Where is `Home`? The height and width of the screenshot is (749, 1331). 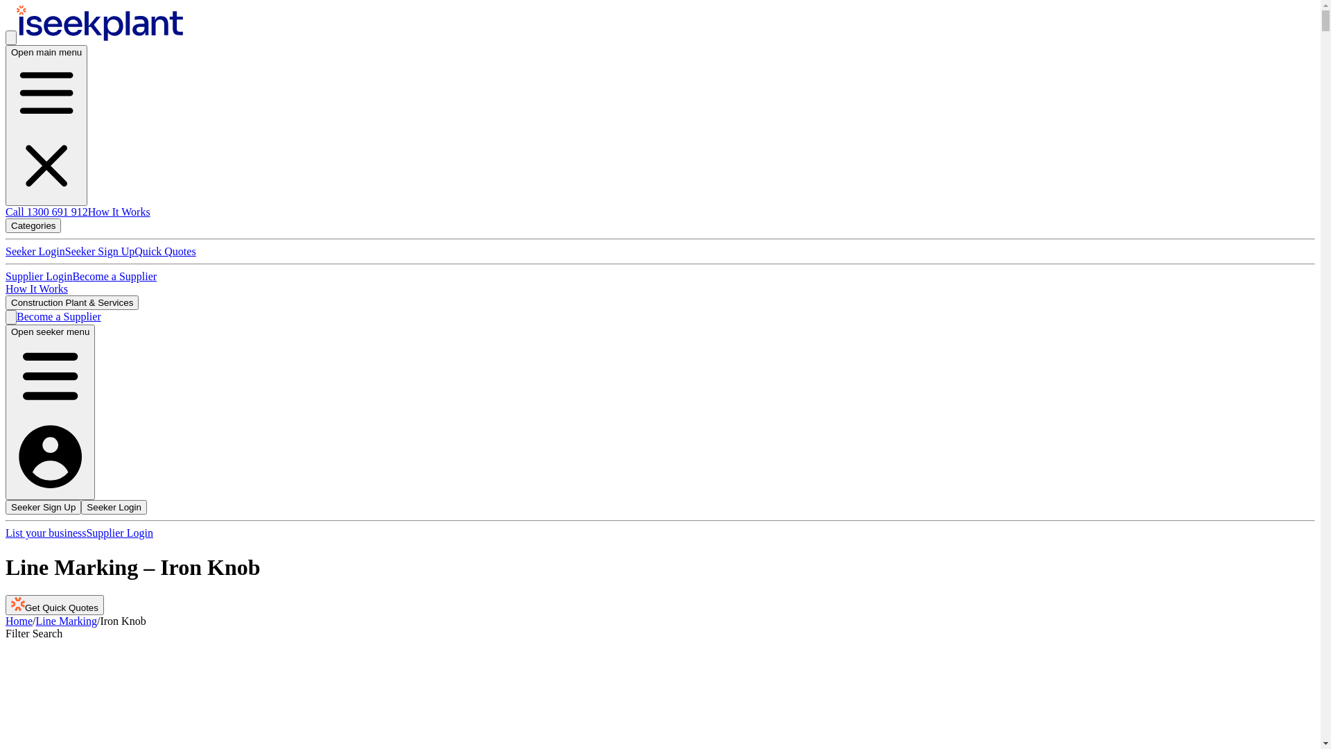 Home is located at coordinates (19, 621).